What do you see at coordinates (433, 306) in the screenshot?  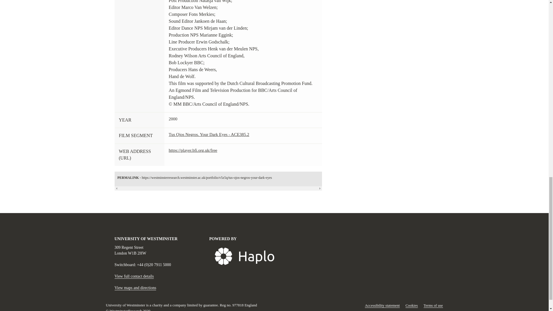 I see `Terms of use` at bounding box center [433, 306].